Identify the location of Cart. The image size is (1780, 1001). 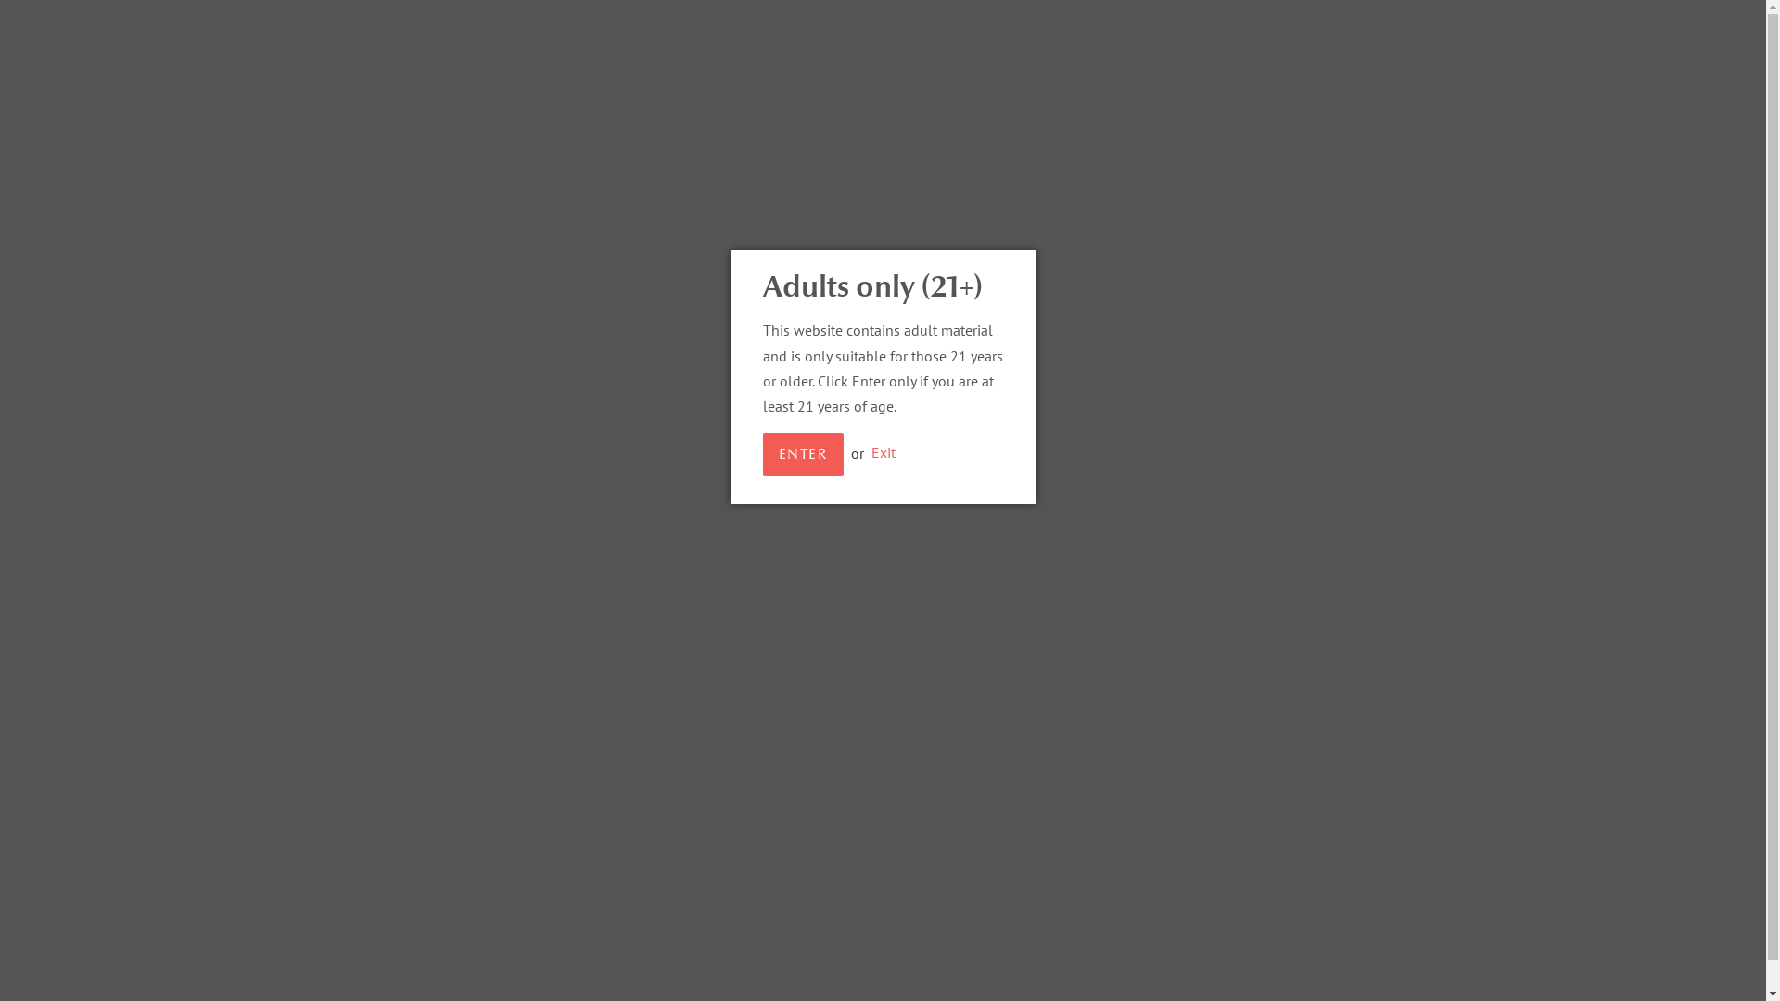
(1295, 23).